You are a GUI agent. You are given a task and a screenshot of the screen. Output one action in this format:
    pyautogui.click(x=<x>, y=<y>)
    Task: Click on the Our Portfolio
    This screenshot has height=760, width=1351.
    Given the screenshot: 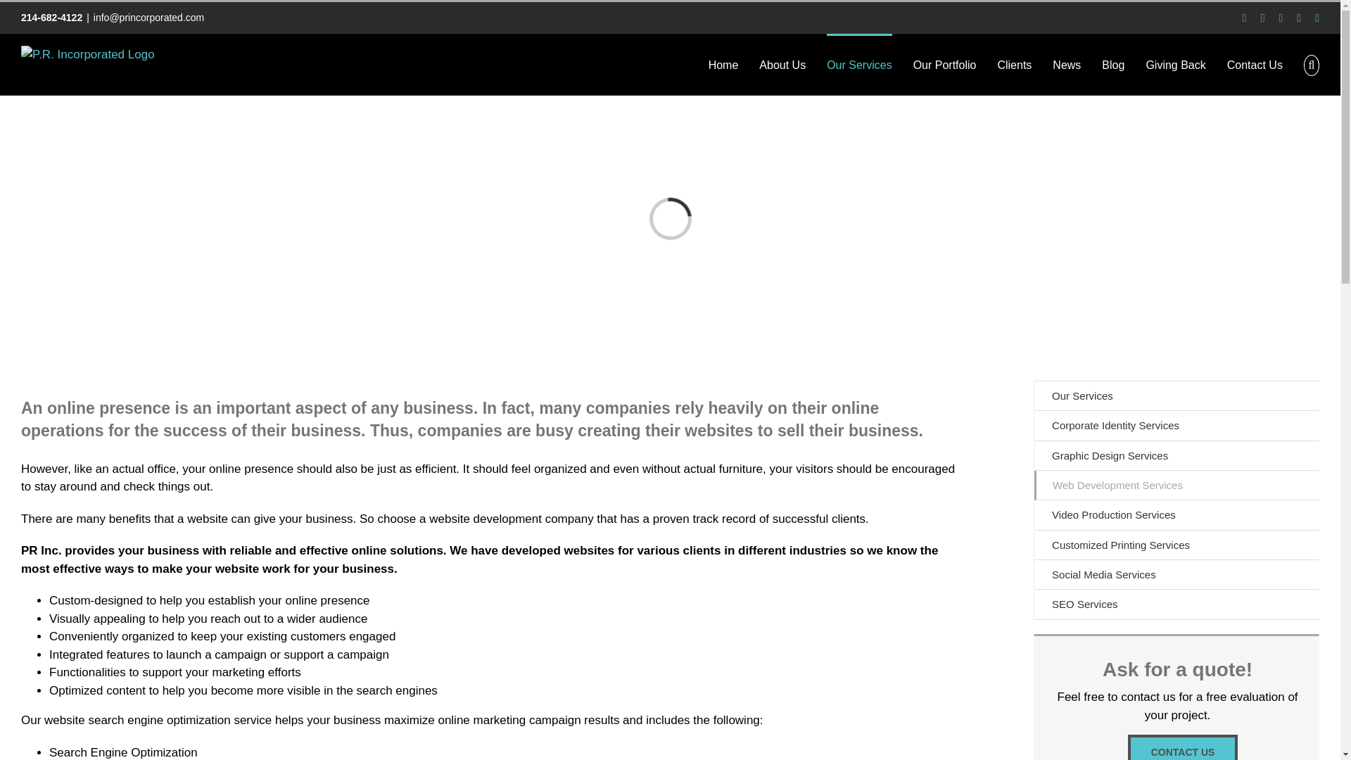 What is the action you would take?
    pyautogui.click(x=944, y=64)
    